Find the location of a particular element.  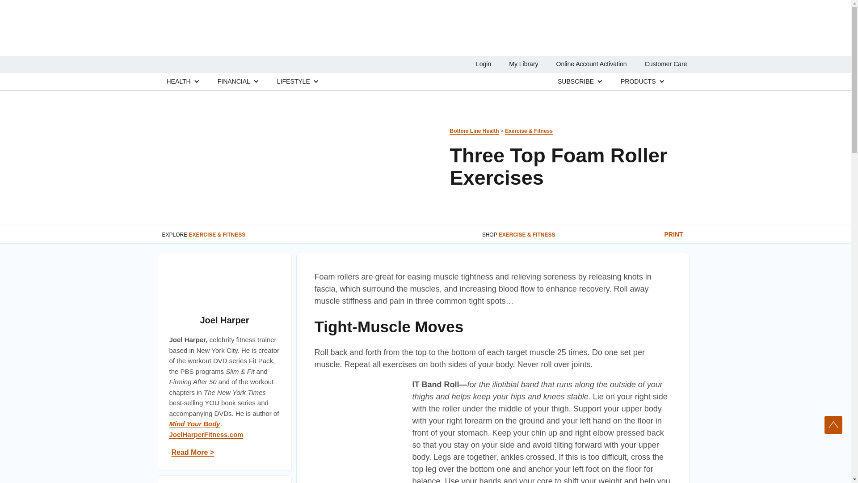

LIFESTYLE is located at coordinates (293, 81).